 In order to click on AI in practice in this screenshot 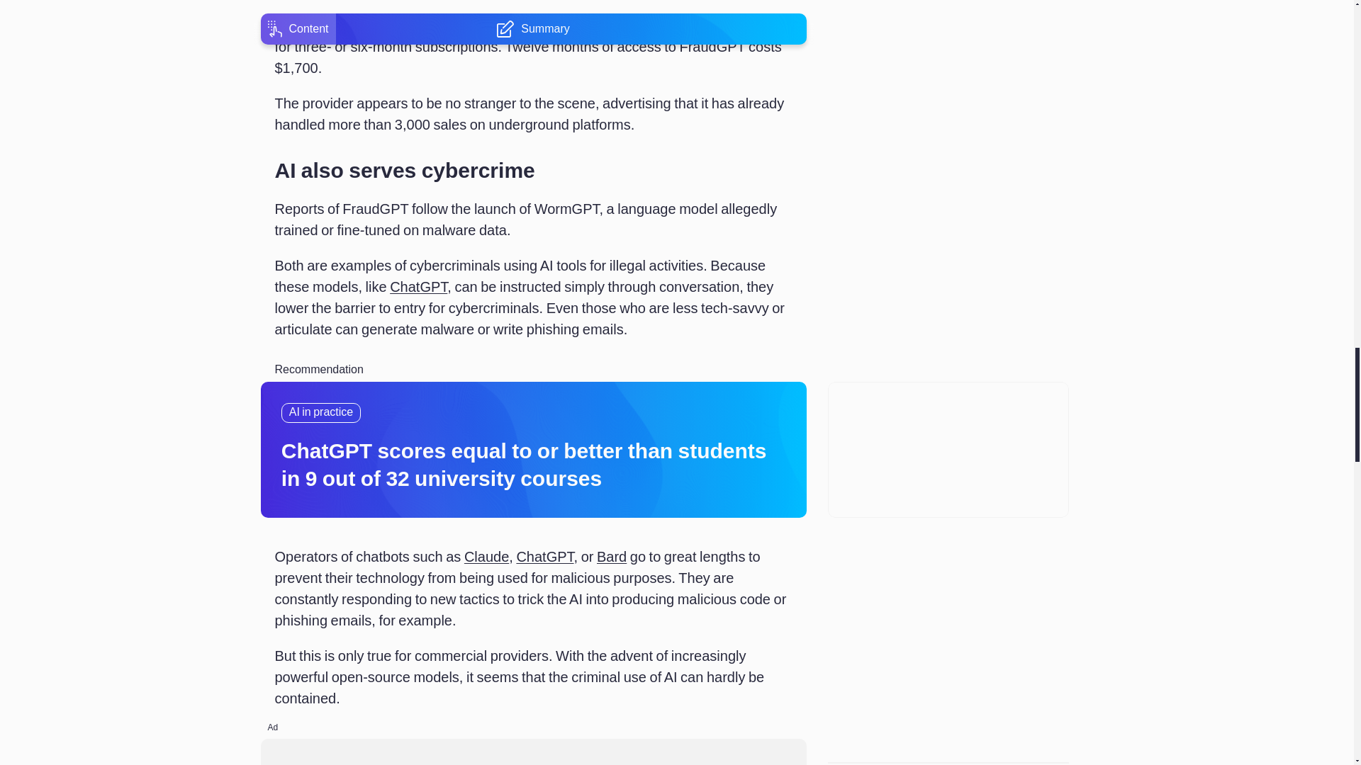, I will do `click(320, 413)`.